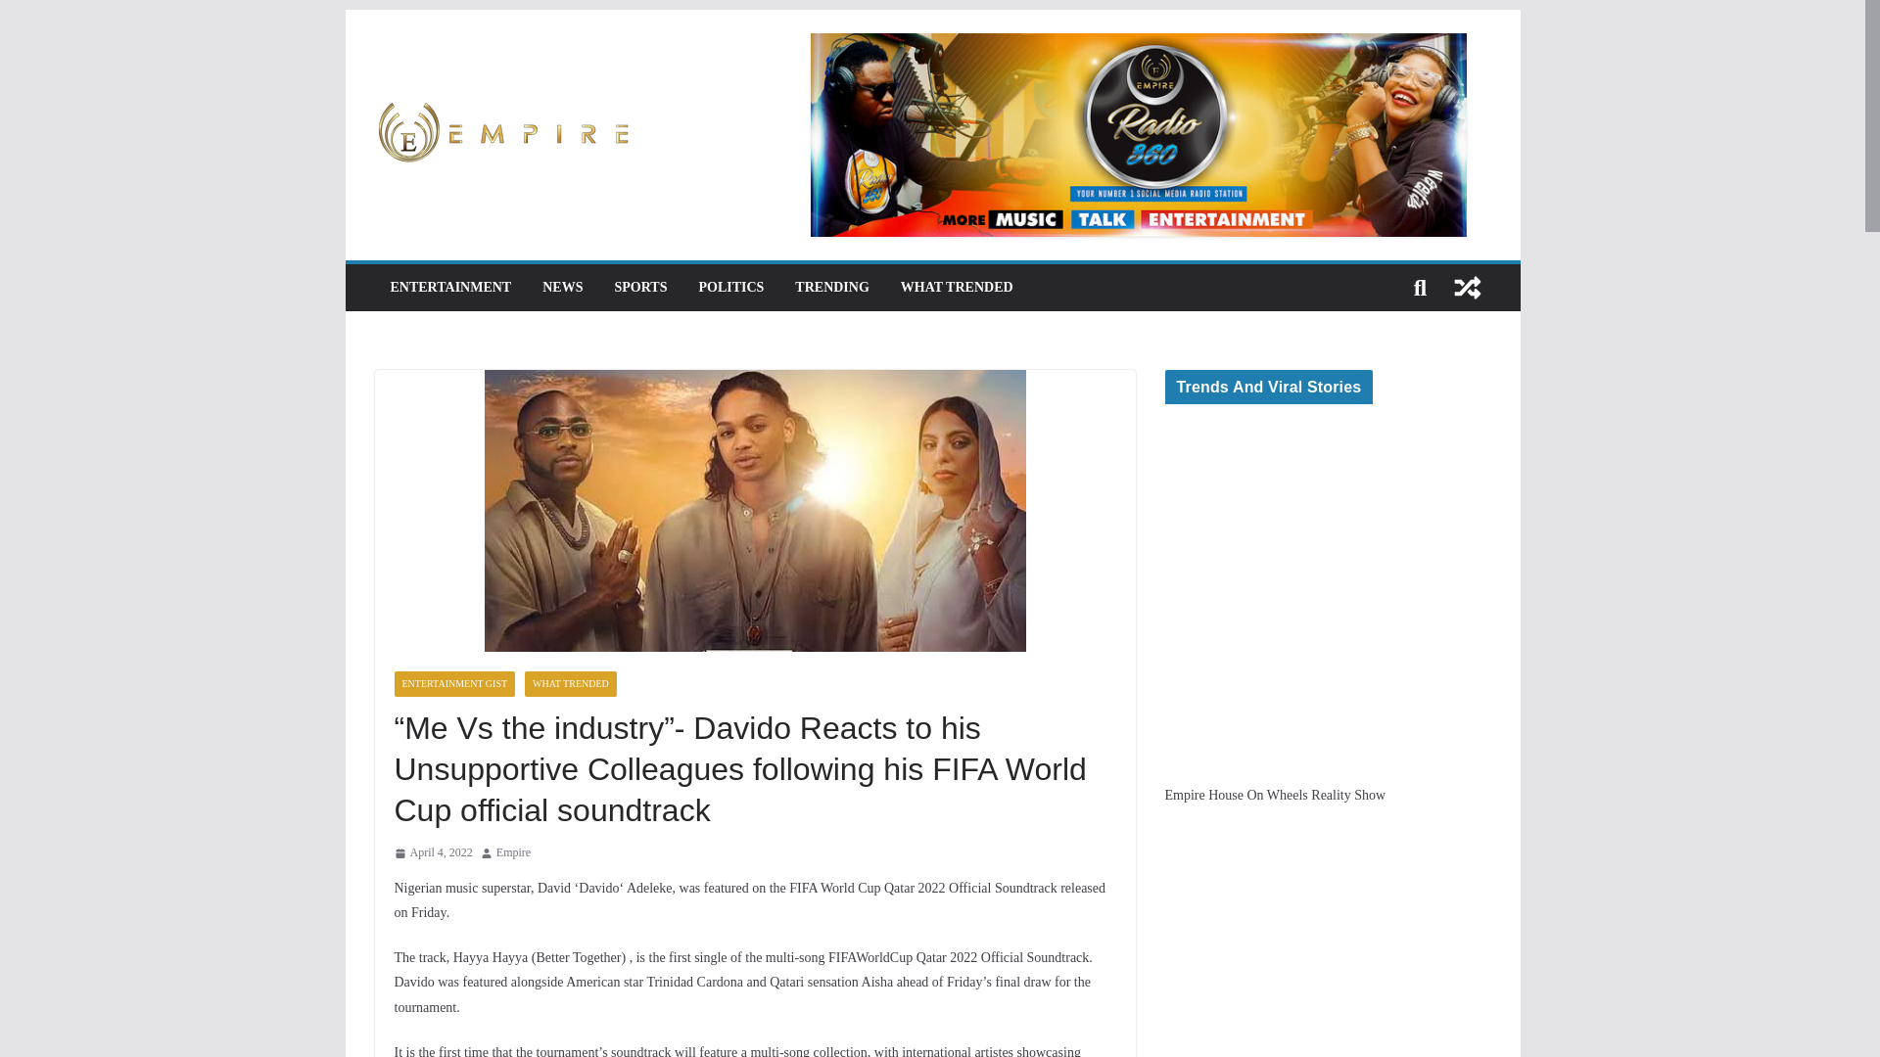  What do you see at coordinates (432, 853) in the screenshot?
I see `10:54 am` at bounding box center [432, 853].